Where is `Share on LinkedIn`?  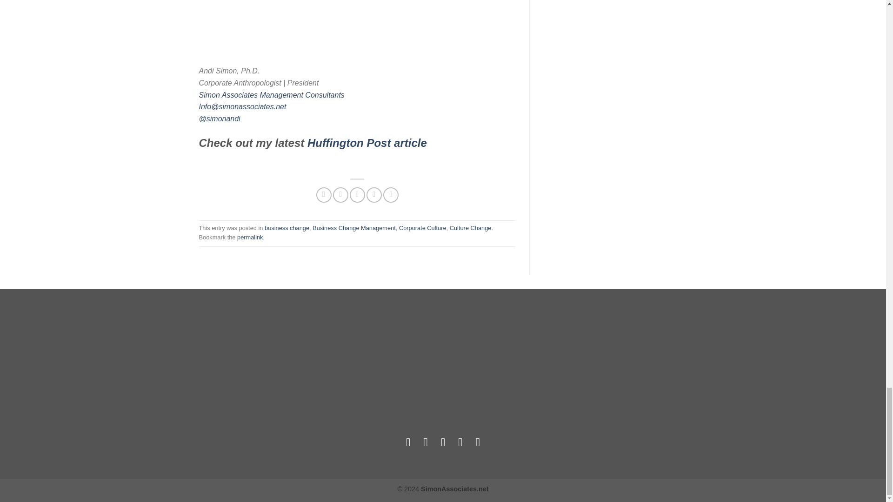 Share on LinkedIn is located at coordinates (391, 195).